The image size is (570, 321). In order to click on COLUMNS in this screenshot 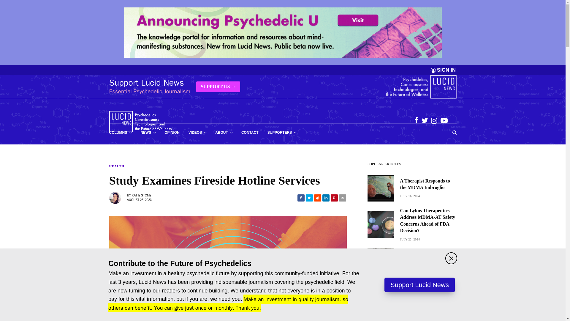, I will do `click(121, 133)`.